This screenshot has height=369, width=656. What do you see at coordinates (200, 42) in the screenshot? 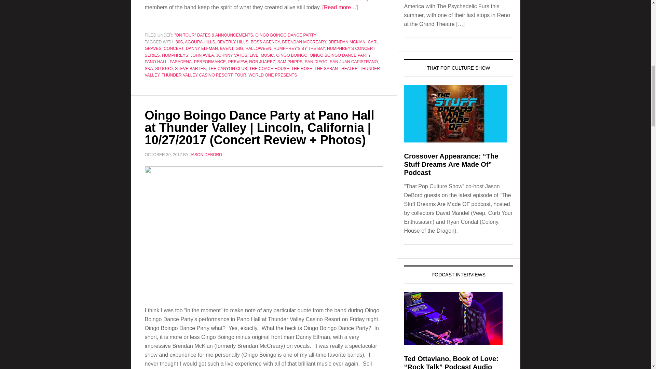
I see `AGOURA HILLS` at bounding box center [200, 42].